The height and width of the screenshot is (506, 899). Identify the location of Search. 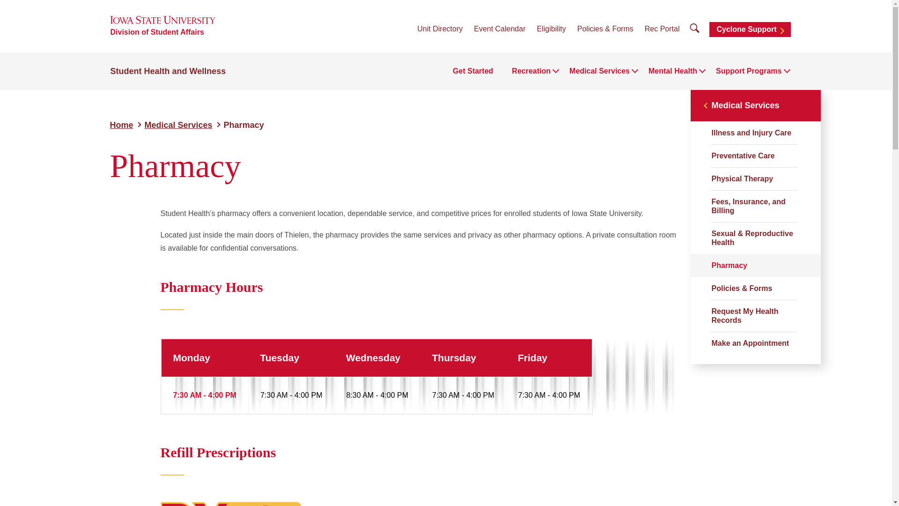
(695, 28).